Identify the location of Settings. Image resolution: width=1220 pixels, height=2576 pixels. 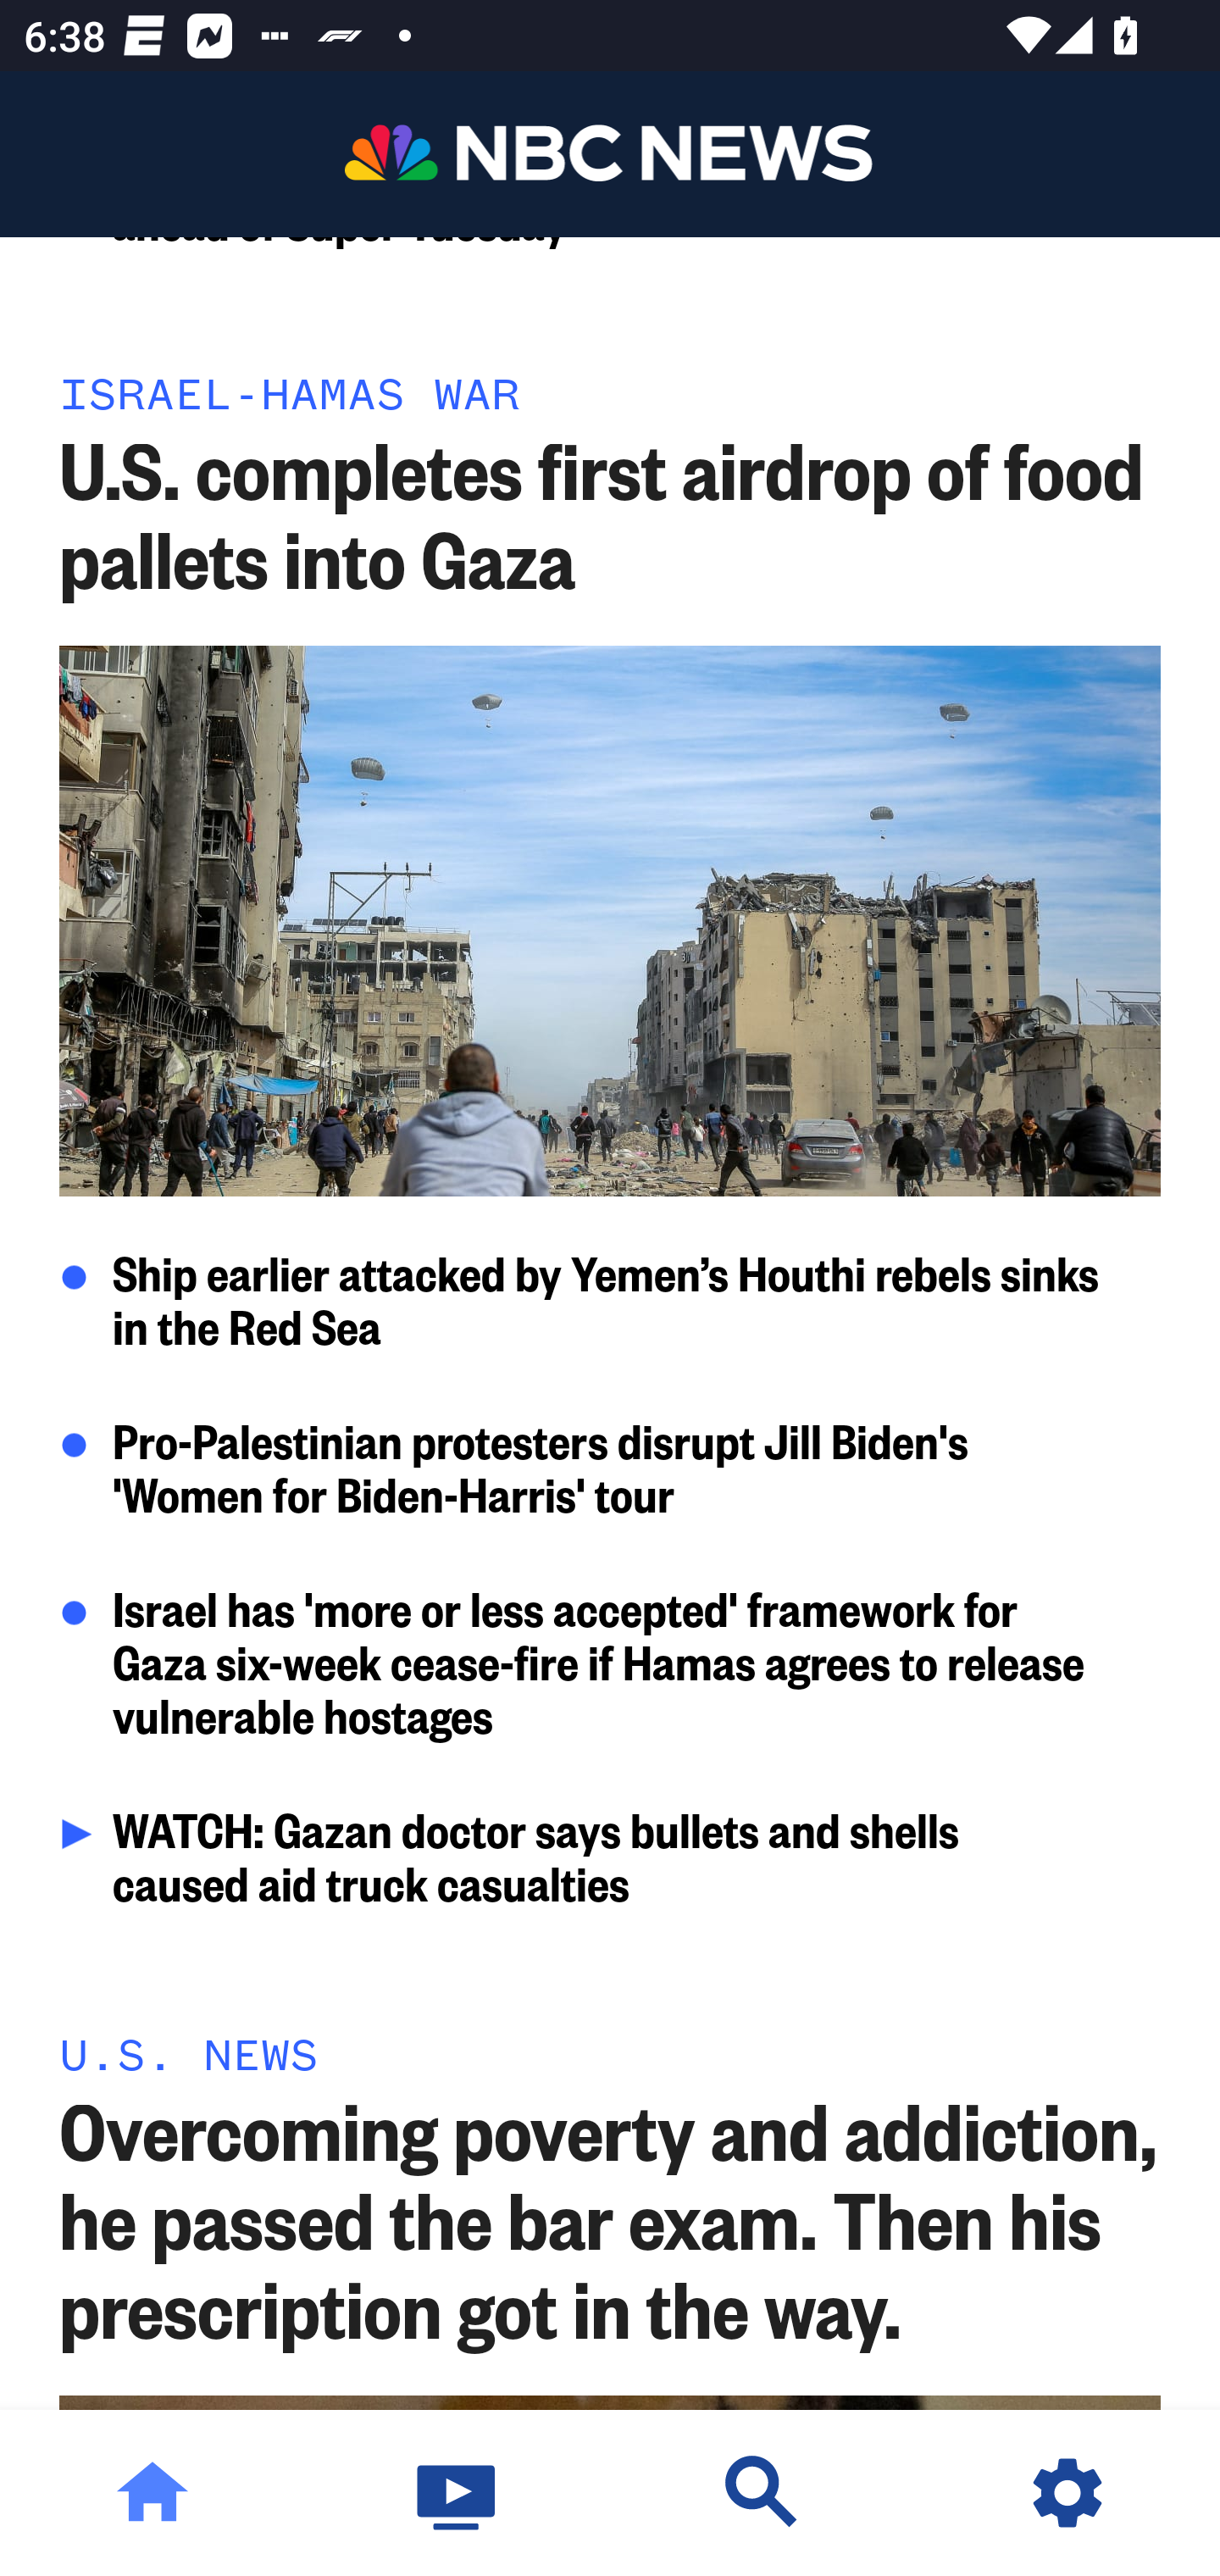
(1067, 2493).